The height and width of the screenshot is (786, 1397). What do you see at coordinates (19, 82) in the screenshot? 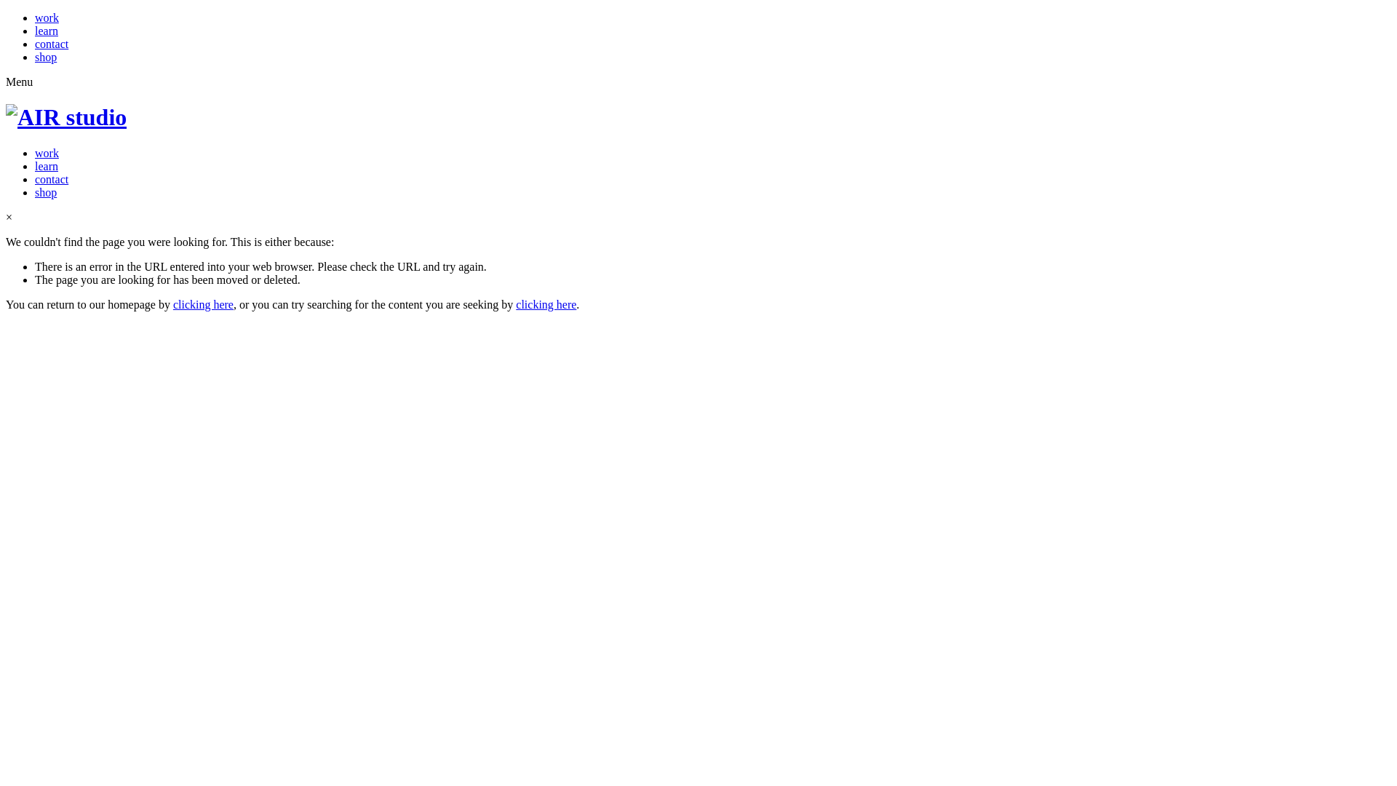
I see `Menu` at bounding box center [19, 82].